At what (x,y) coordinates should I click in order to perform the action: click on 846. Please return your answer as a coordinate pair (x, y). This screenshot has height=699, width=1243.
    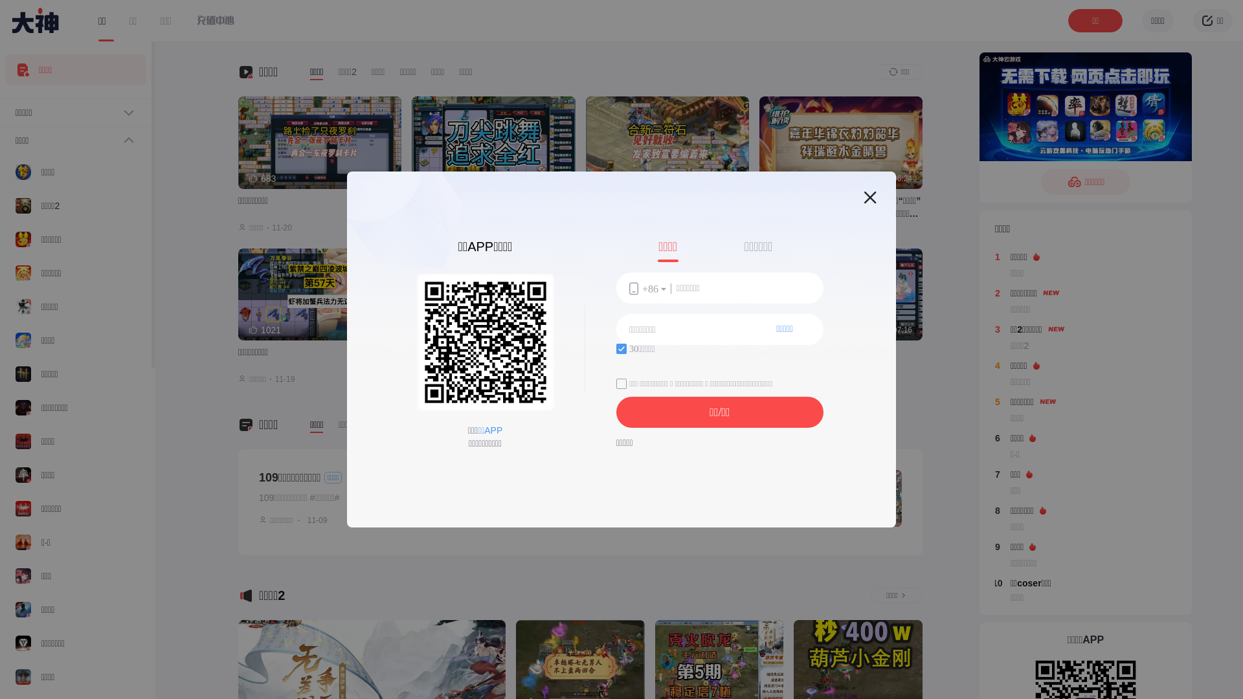
    Looking at the image, I should click on (436, 330).